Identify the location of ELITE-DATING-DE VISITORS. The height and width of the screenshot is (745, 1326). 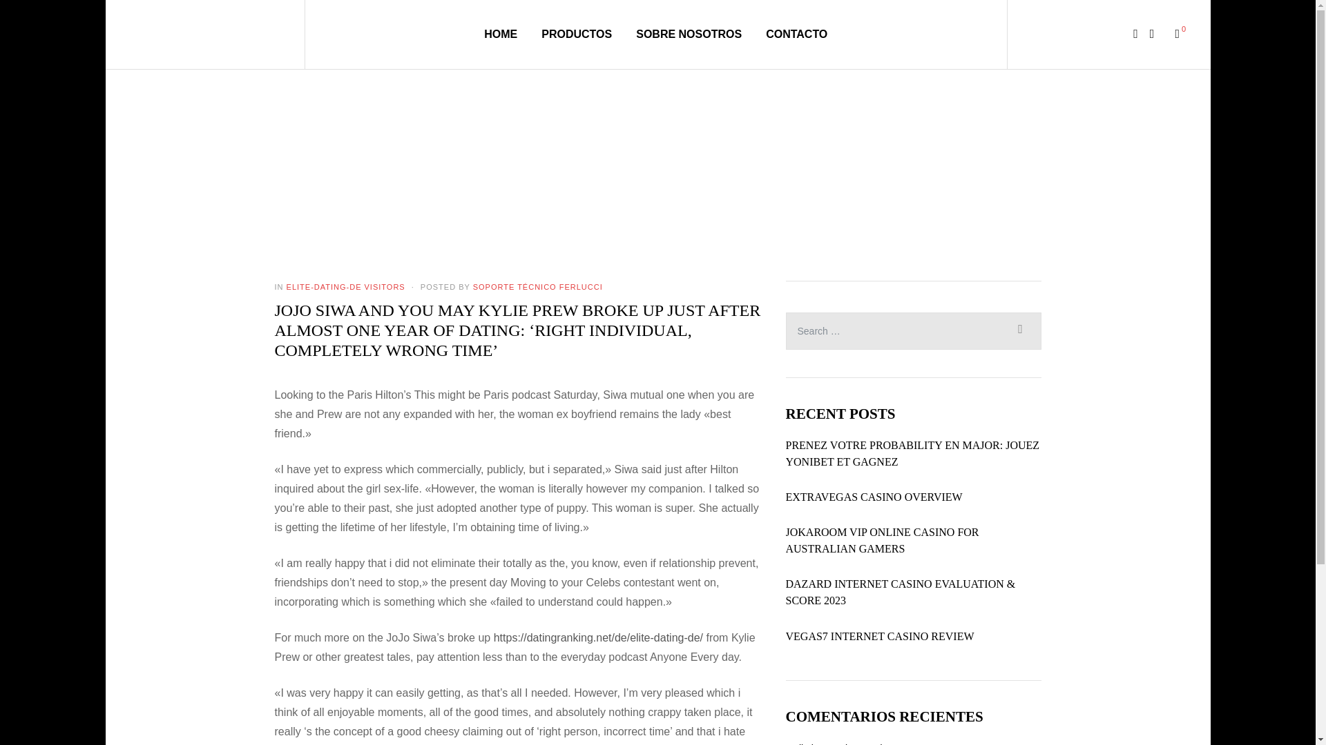
(345, 287).